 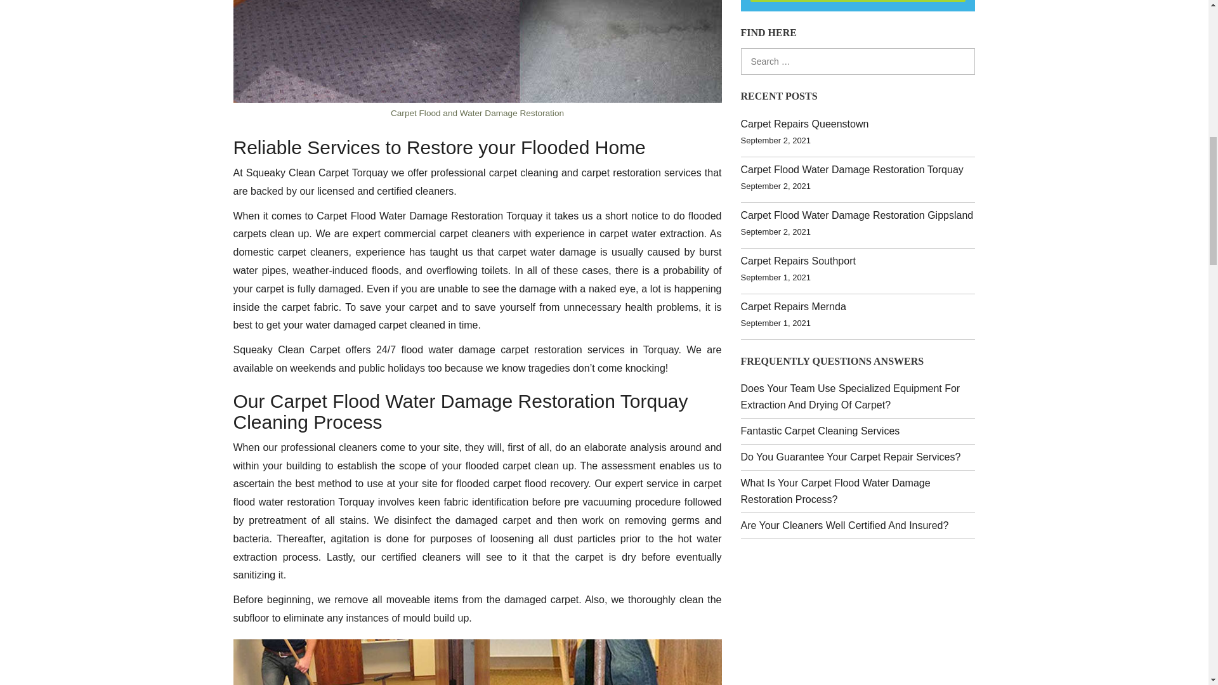 I want to click on  Do you Guarantee your Carpet Repair Services?, so click(x=850, y=457).